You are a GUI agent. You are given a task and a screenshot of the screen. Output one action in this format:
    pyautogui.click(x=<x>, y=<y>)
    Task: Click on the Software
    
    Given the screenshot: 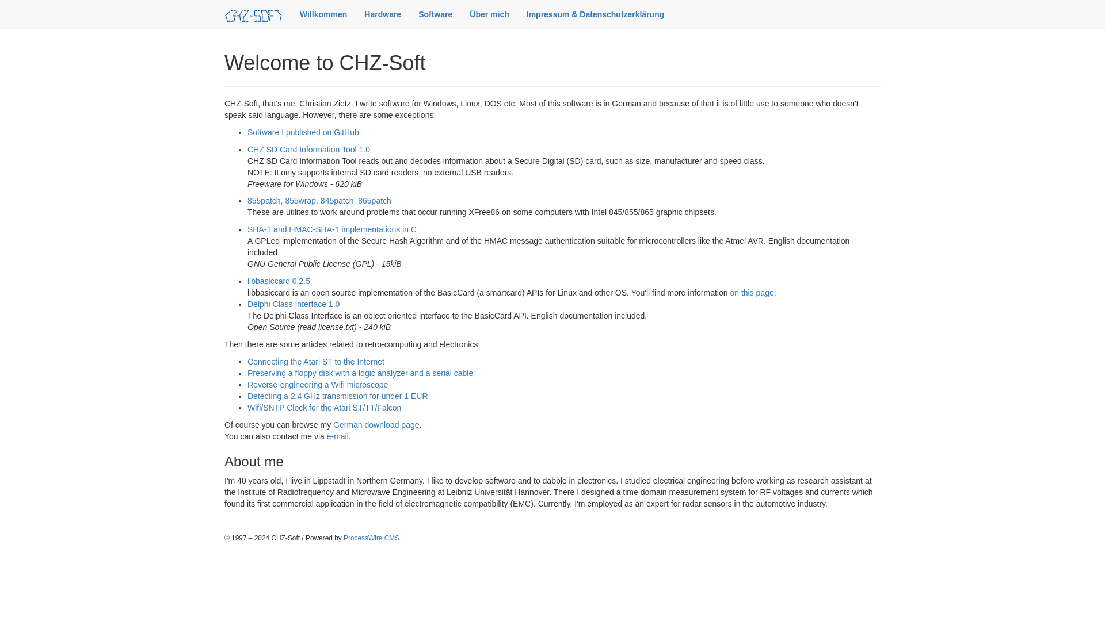 What is the action you would take?
    pyautogui.click(x=435, y=14)
    